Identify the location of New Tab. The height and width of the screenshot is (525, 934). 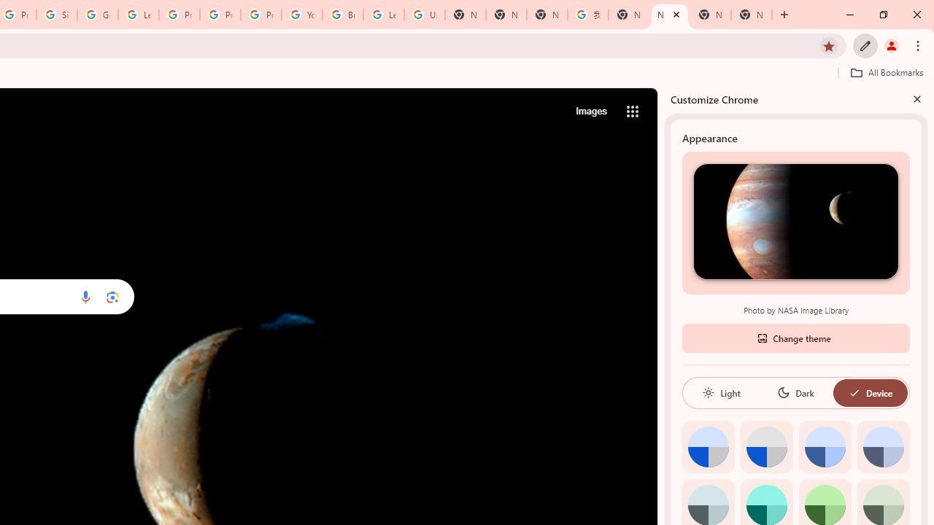
(752, 15).